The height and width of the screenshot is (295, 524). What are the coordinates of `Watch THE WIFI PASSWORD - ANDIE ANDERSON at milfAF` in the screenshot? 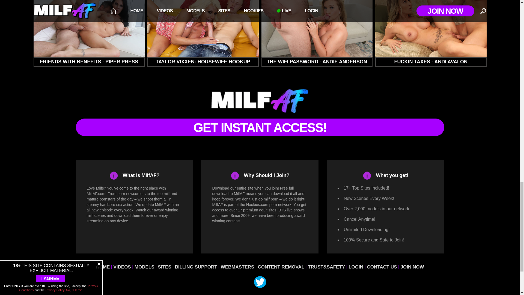 It's located at (317, 33).